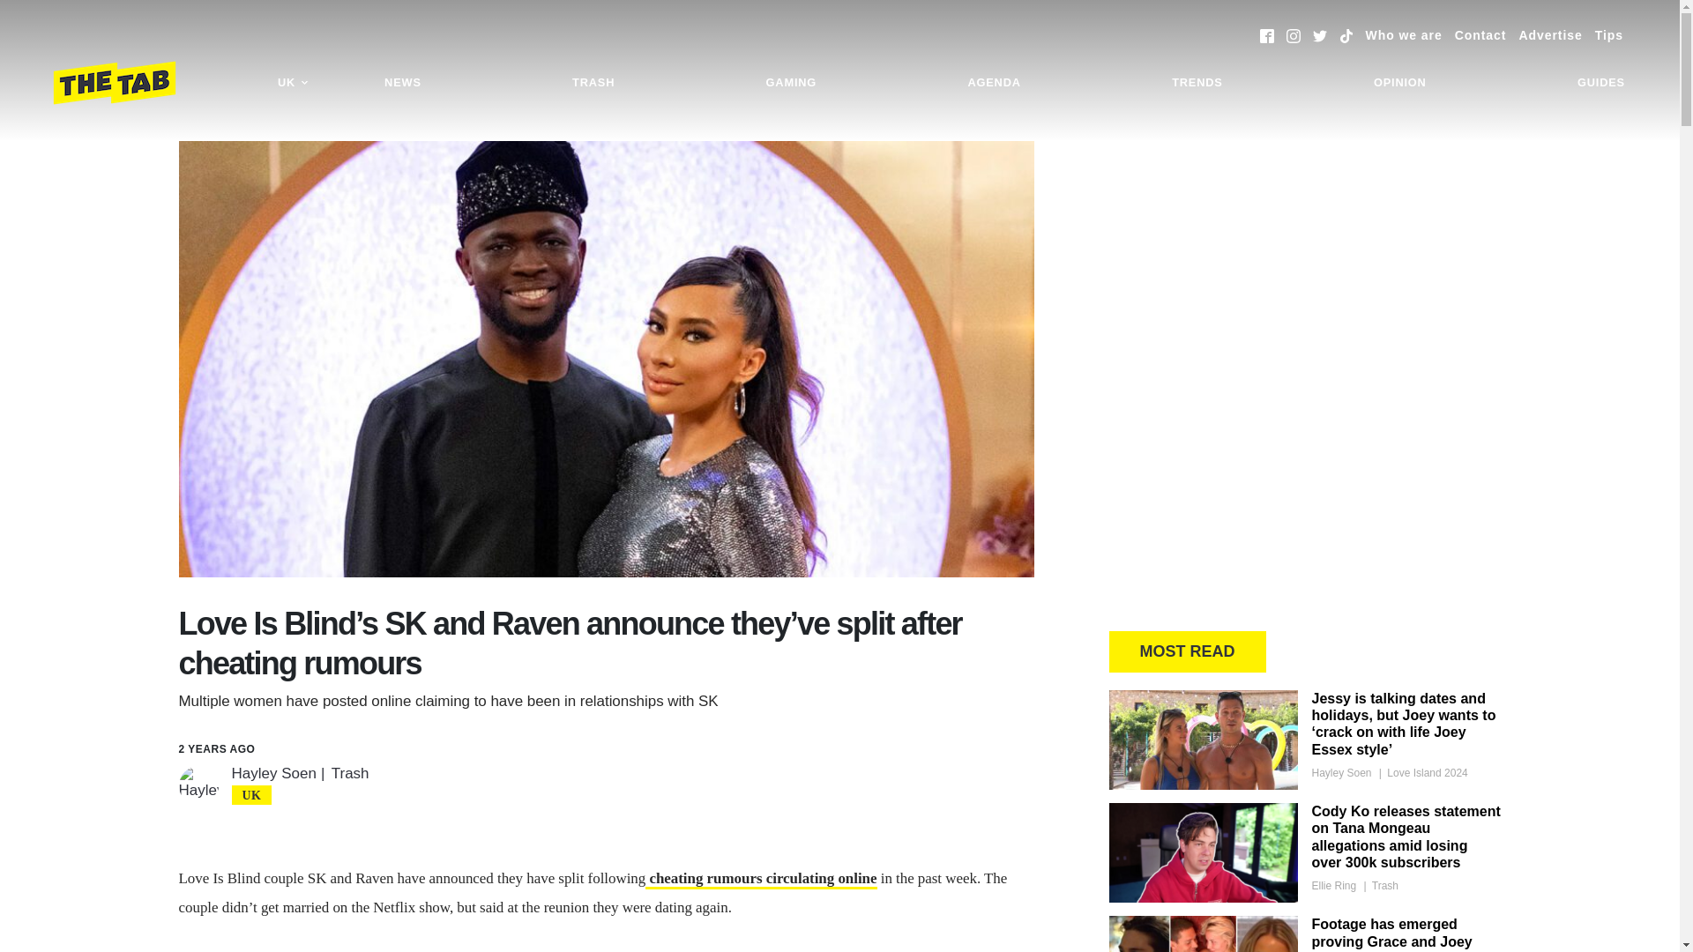 Image resolution: width=1693 pixels, height=952 pixels. Describe the element at coordinates (1400, 83) in the screenshot. I see `OPINION` at that location.